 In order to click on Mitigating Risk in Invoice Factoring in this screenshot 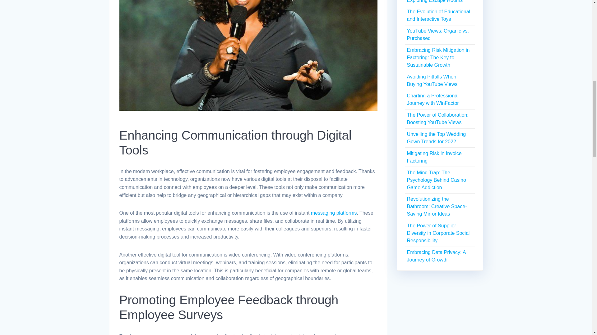, I will do `click(434, 157)`.